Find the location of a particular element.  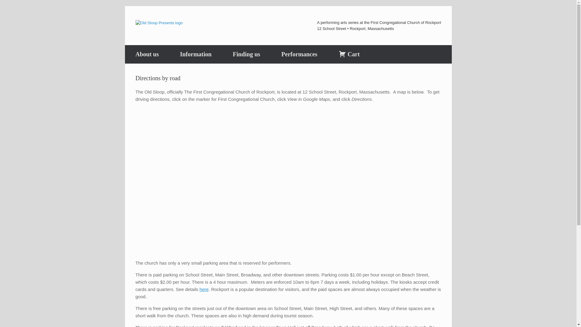

Information is located at coordinates (195, 54).